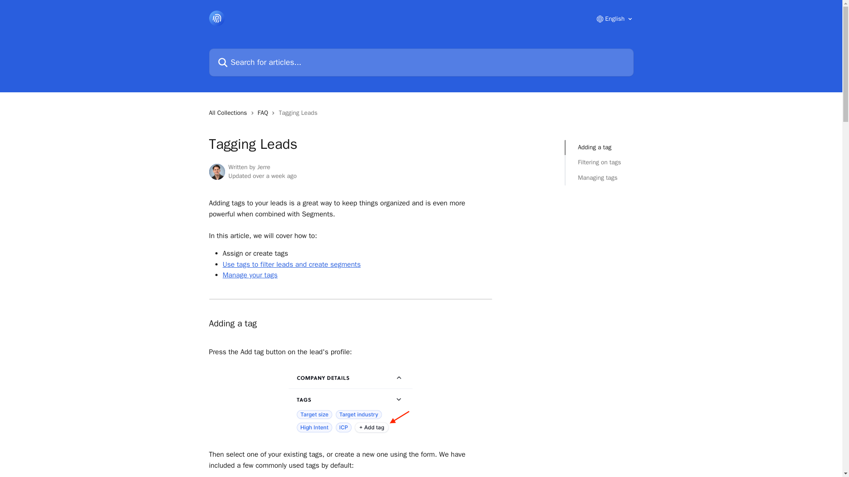 The height and width of the screenshot is (477, 849). I want to click on Manage your tags, so click(250, 275).